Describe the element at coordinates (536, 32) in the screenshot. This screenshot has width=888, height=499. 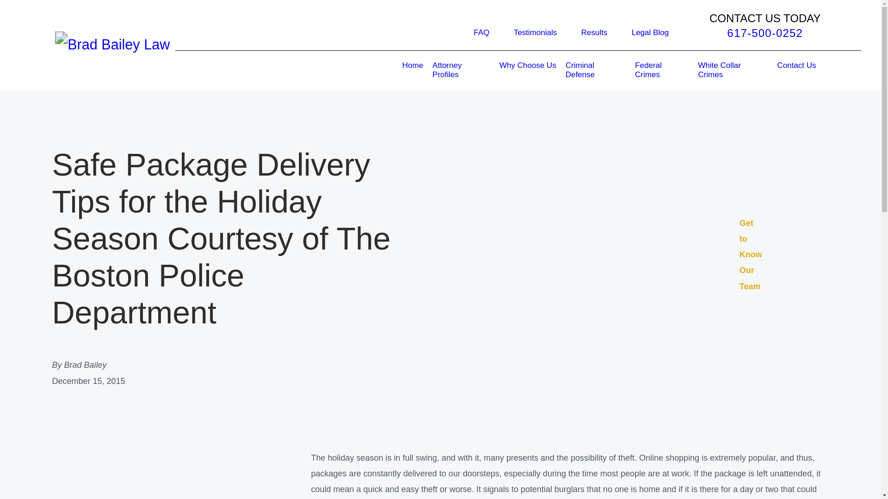
I see `Testimonials` at that location.